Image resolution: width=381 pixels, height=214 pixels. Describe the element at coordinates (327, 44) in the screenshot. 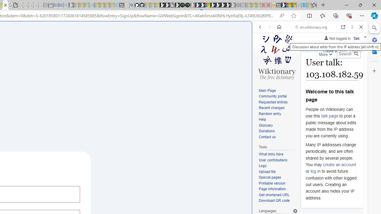

I see `Contributions` at that location.